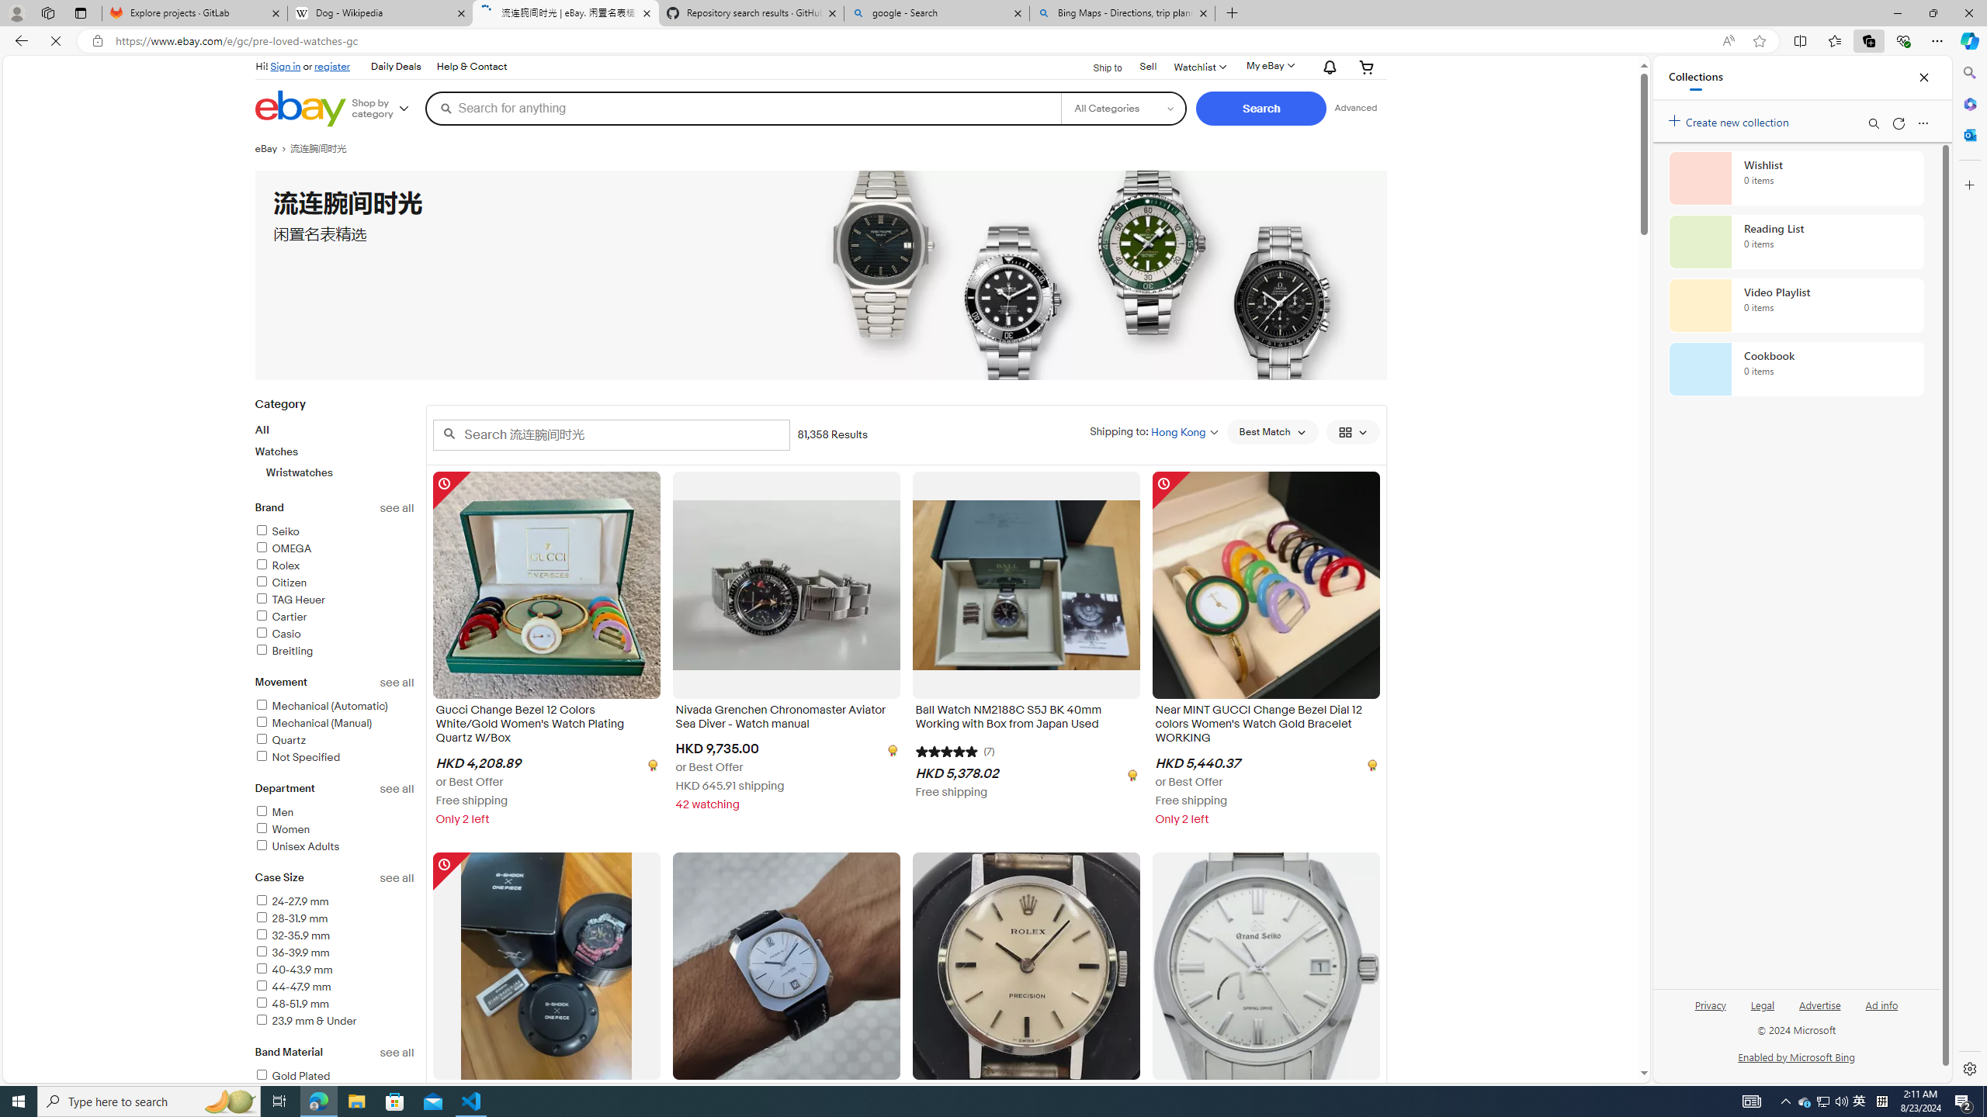 The height and width of the screenshot is (1117, 1987). I want to click on Sell, so click(1148, 66).